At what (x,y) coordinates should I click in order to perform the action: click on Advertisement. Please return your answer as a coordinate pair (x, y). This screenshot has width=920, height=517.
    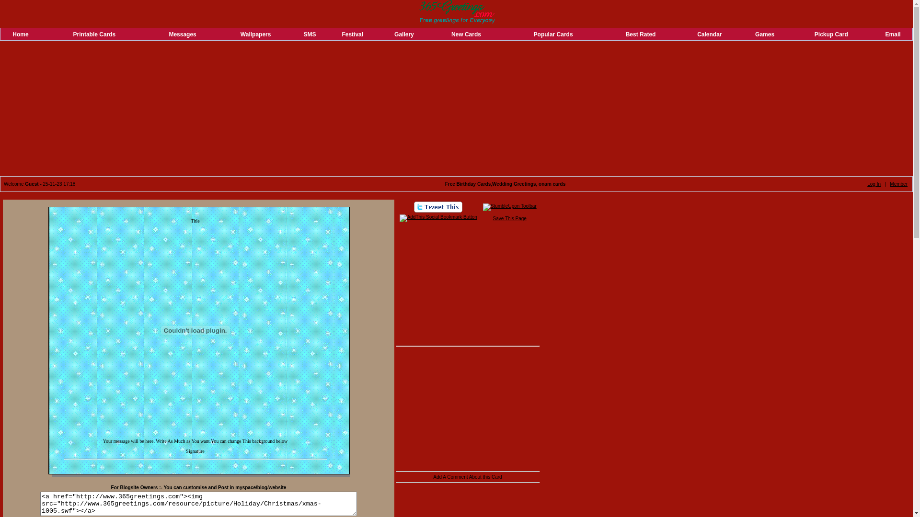
    Looking at the image, I should click on (468, 409).